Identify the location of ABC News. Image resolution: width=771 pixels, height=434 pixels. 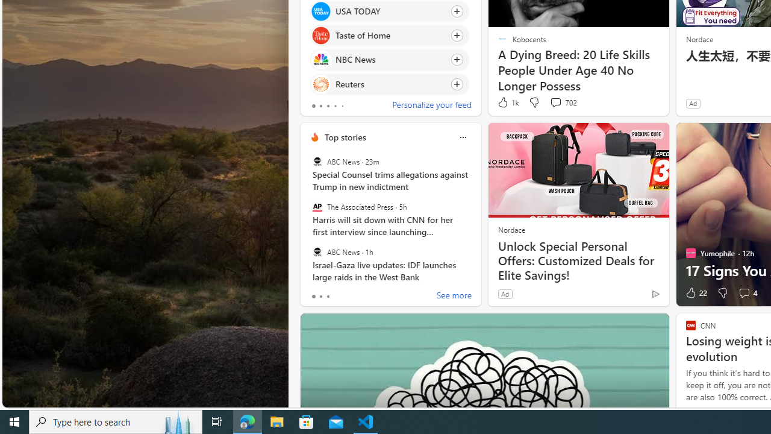
(317, 251).